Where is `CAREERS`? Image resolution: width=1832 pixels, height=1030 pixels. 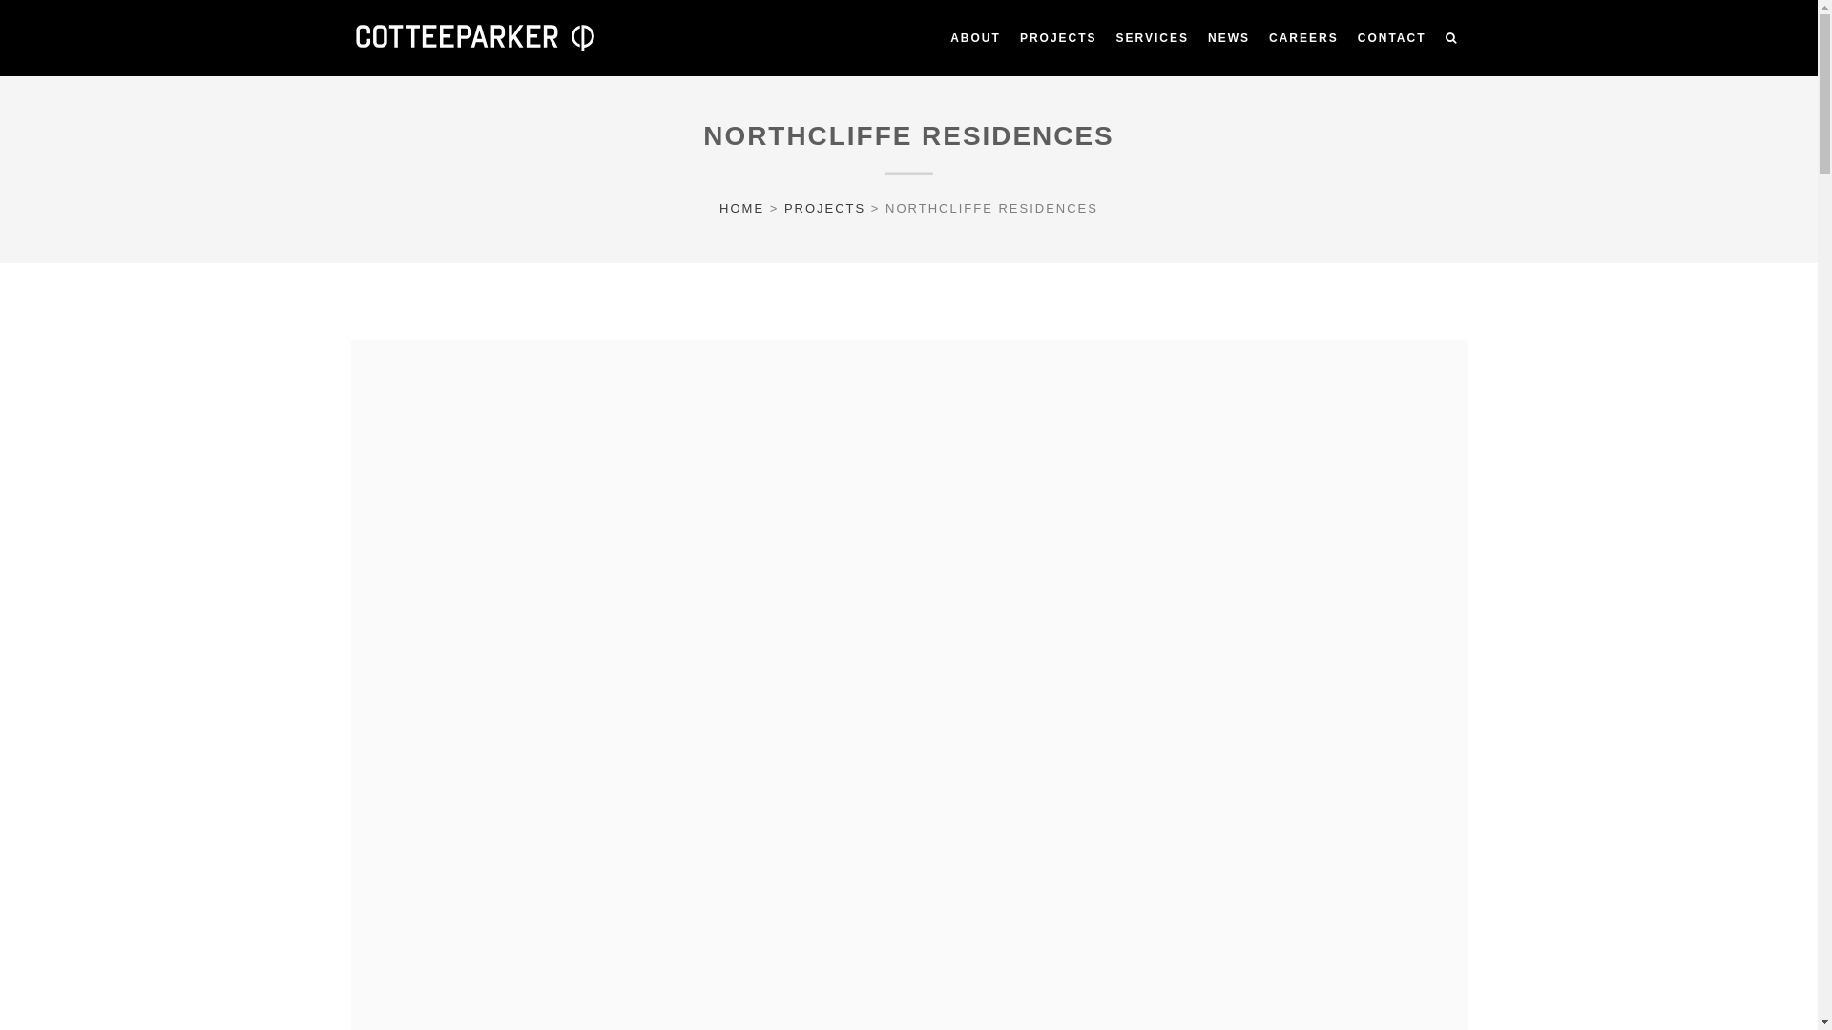 CAREERS is located at coordinates (1303, 38).